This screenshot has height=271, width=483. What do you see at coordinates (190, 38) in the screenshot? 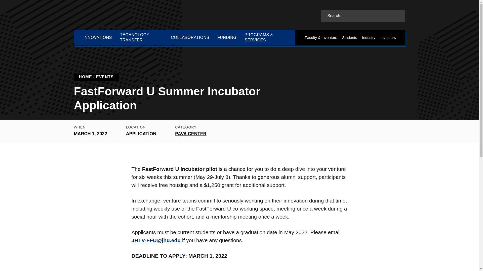
I see `COLLABORATIONS` at bounding box center [190, 38].